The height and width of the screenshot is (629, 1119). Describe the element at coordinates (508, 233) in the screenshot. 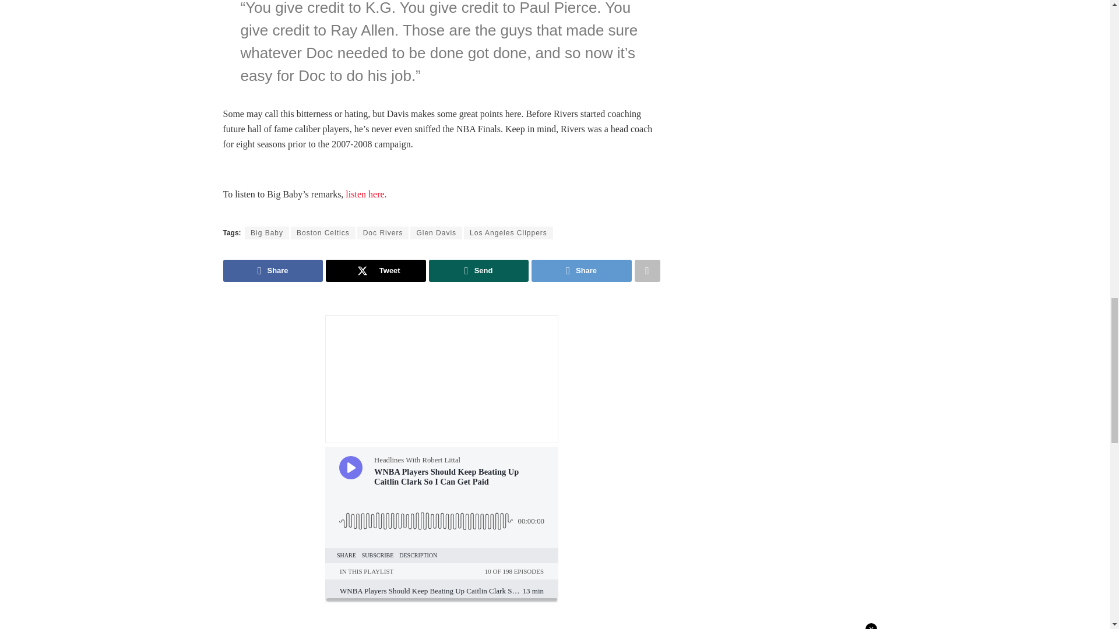

I see `Los Angeles Clippers` at that location.